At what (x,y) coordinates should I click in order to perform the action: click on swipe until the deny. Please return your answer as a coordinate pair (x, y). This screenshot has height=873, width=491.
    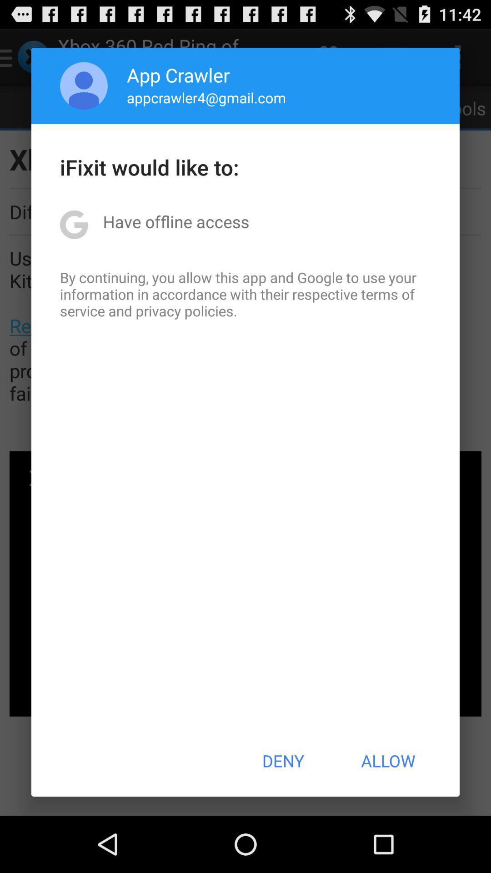
    Looking at the image, I should click on (283, 761).